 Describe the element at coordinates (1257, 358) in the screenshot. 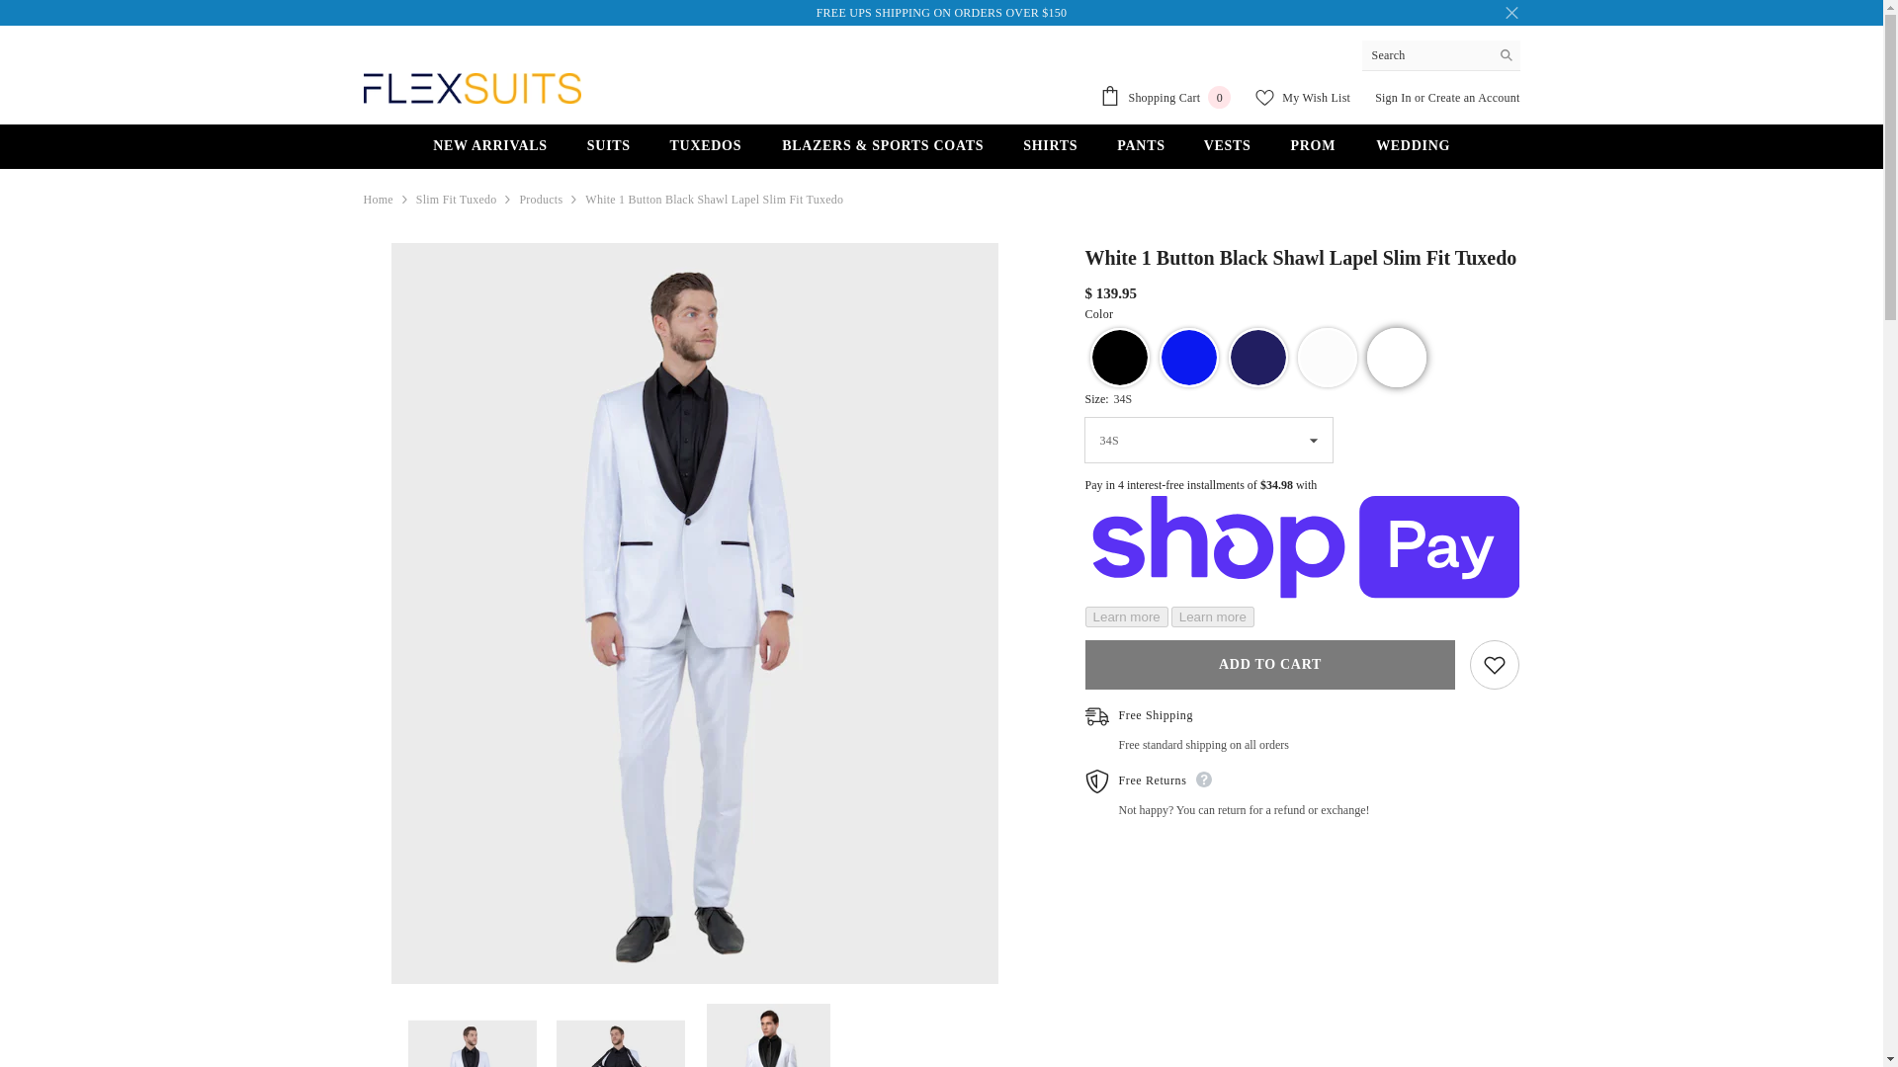

I see `Navy One Button Satin Shawl Lapel Collar Slim Fit Tuxedo` at that location.